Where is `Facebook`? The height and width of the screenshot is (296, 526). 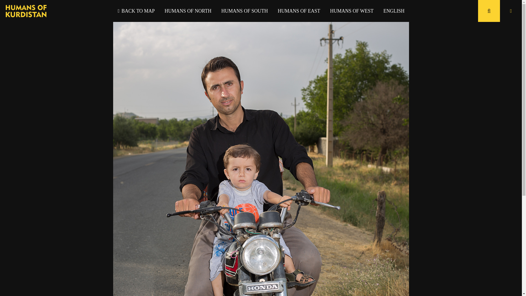
Facebook is located at coordinates (244, 264).